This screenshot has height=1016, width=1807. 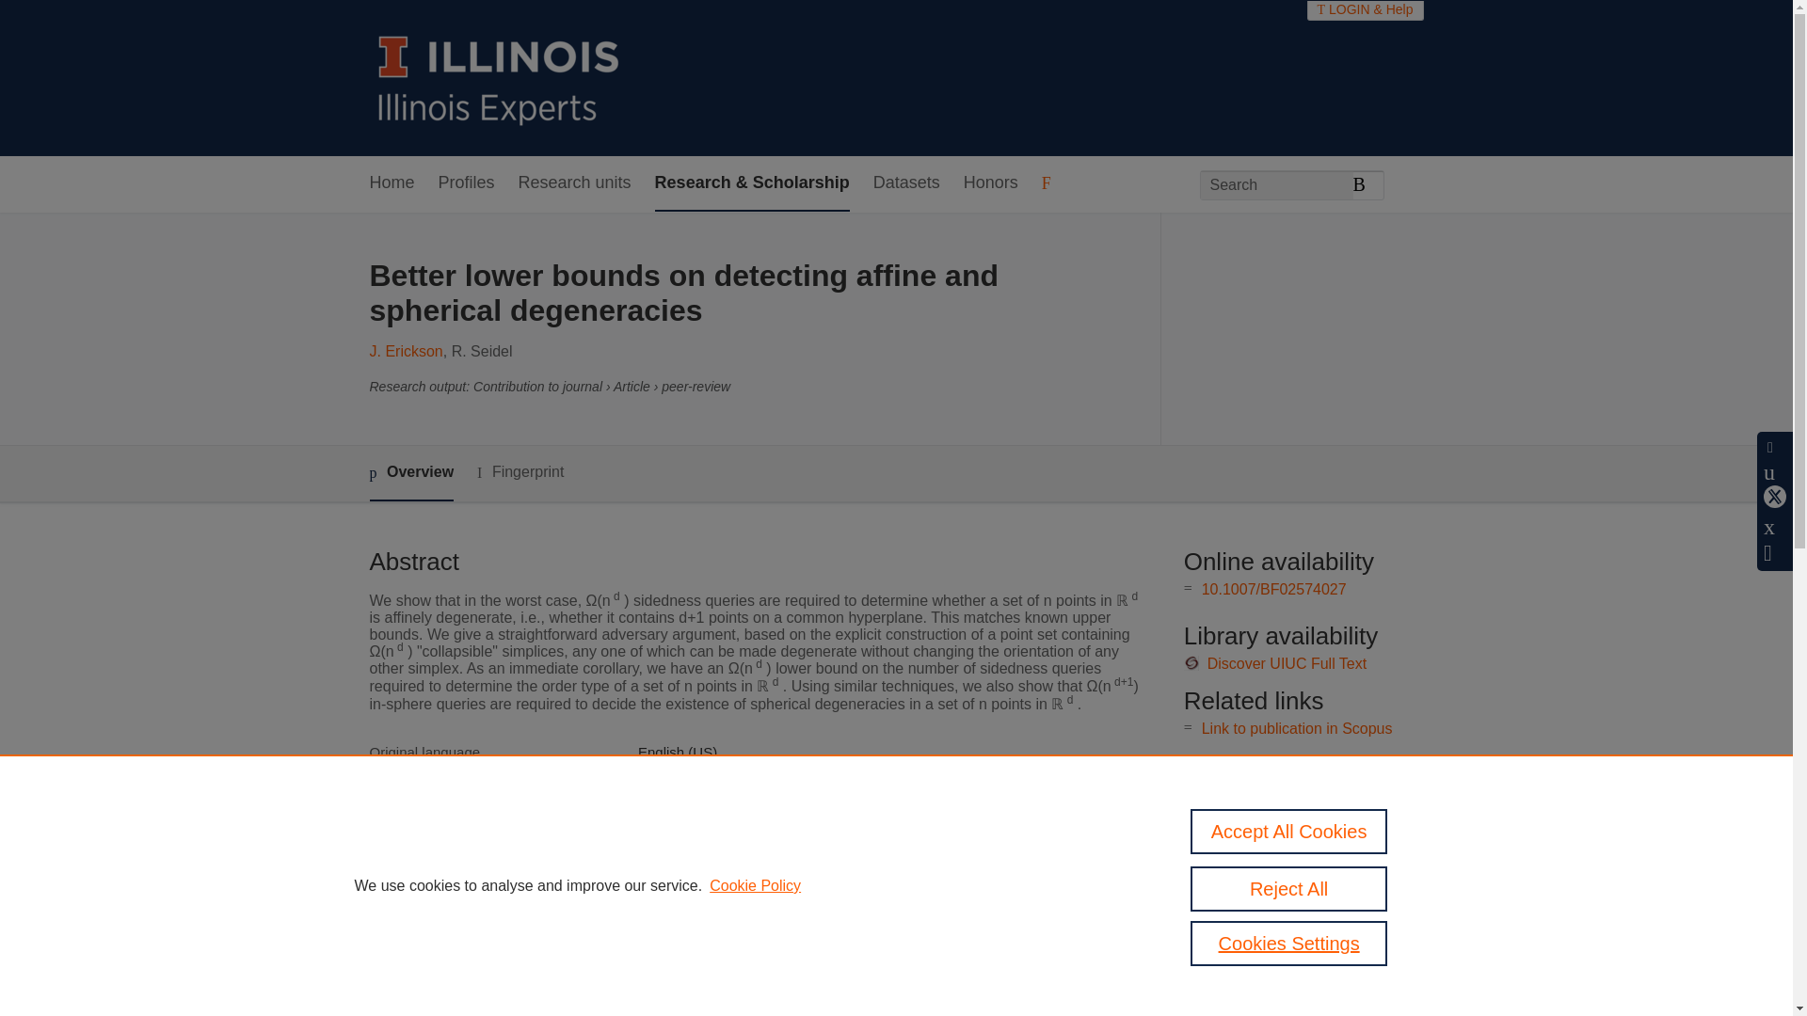 What do you see at coordinates (574, 183) in the screenshot?
I see `Research units` at bounding box center [574, 183].